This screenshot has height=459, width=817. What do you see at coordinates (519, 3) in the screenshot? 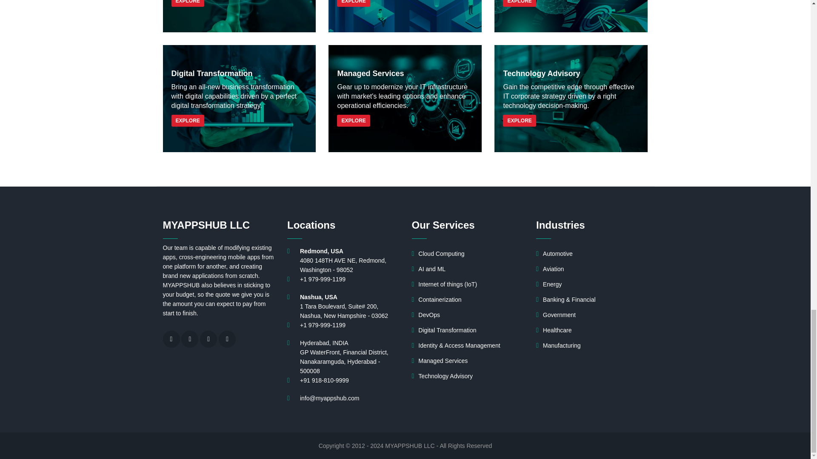
I see `EXPLORE` at bounding box center [519, 3].